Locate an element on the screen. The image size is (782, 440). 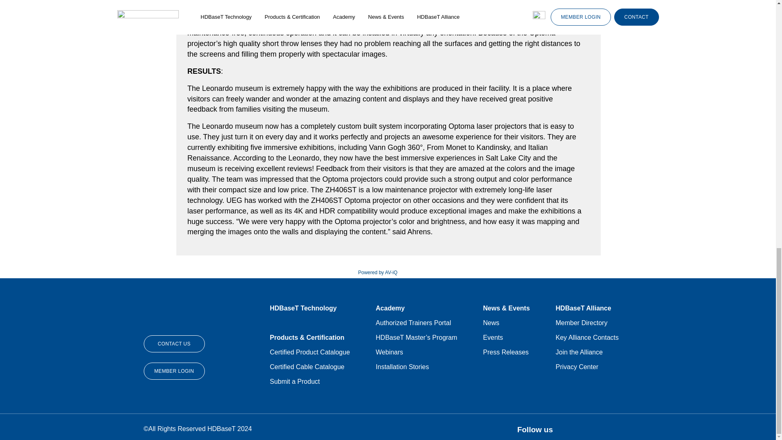
HDBaseT Technology is located at coordinates (316, 308).